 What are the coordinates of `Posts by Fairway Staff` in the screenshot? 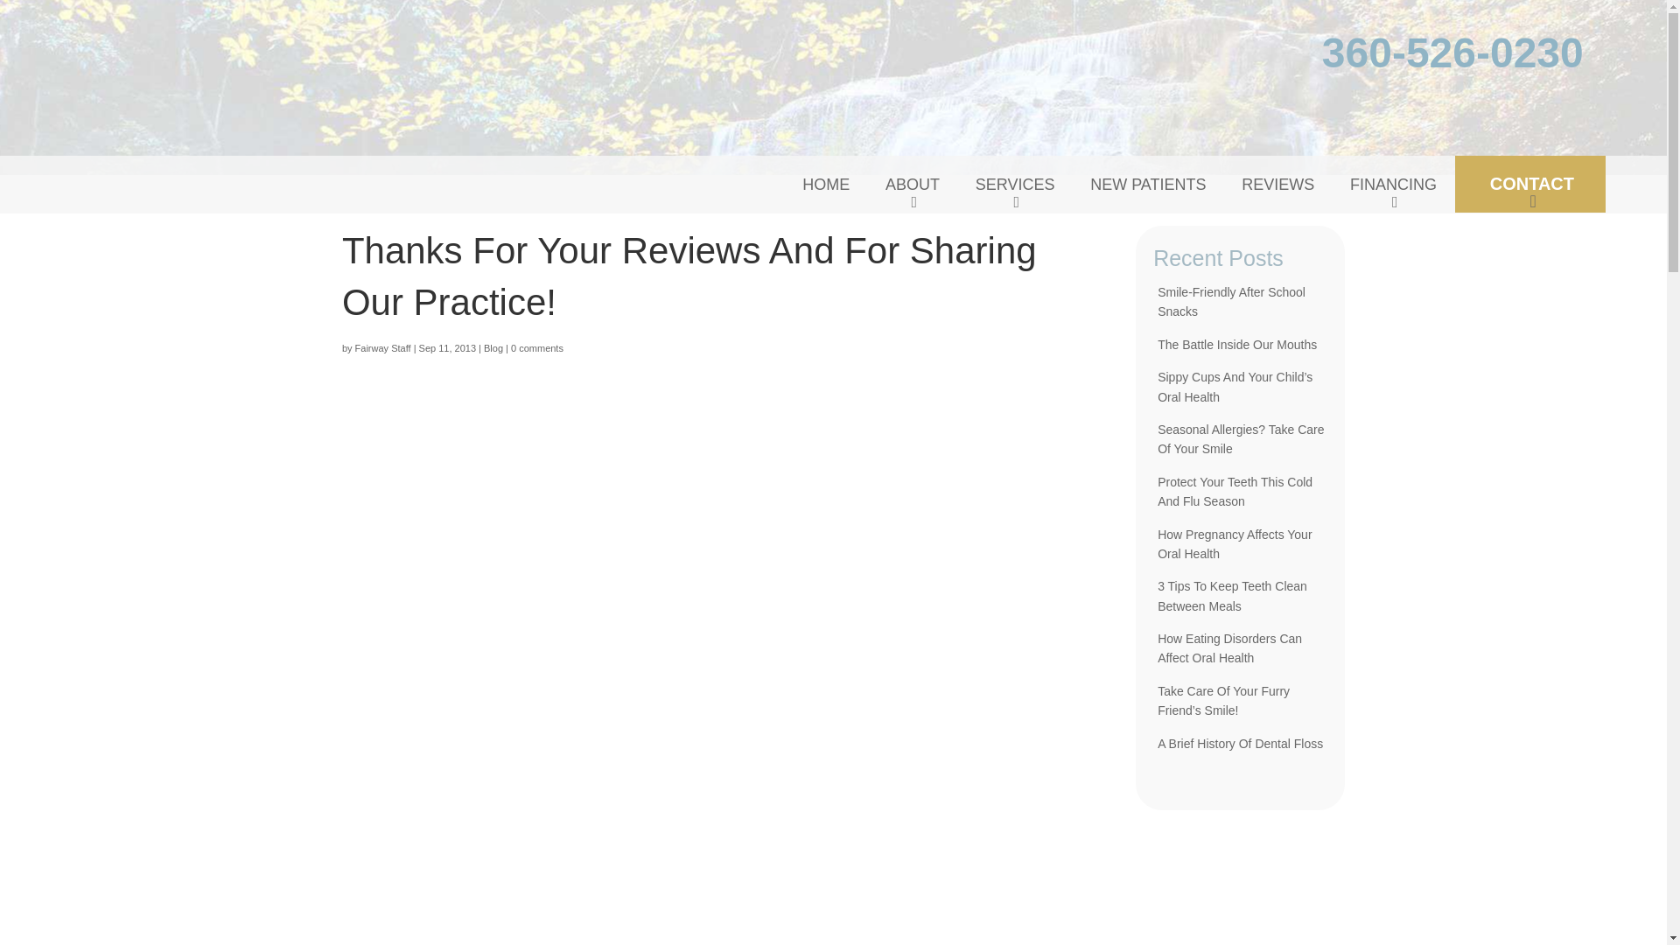 It's located at (383, 348).